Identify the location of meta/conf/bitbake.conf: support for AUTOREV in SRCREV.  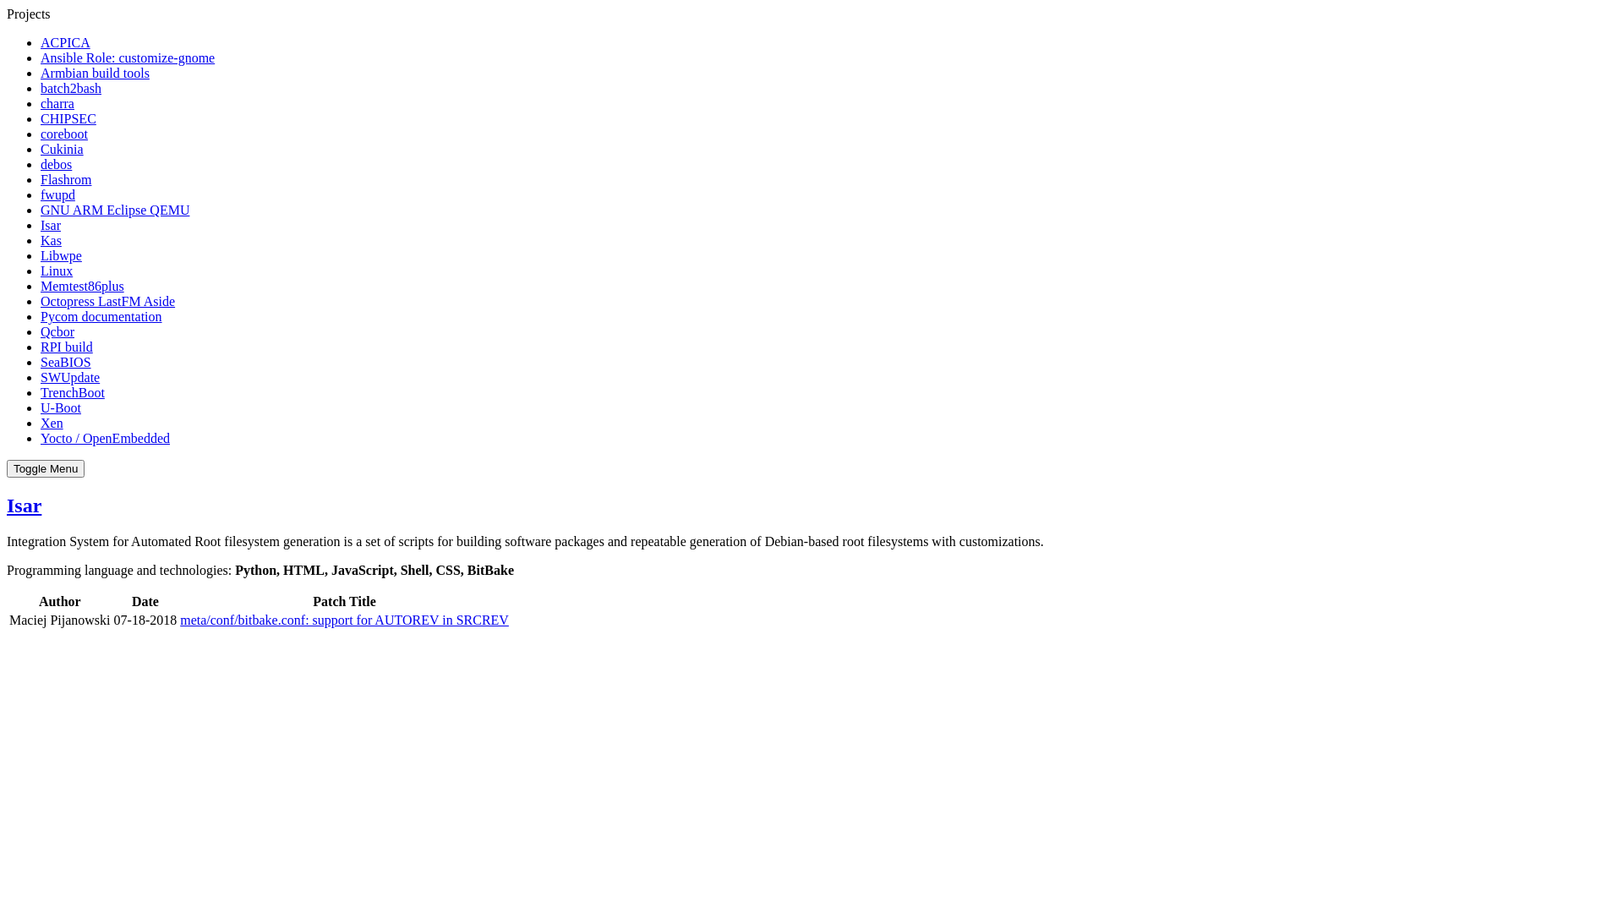
(345, 621).